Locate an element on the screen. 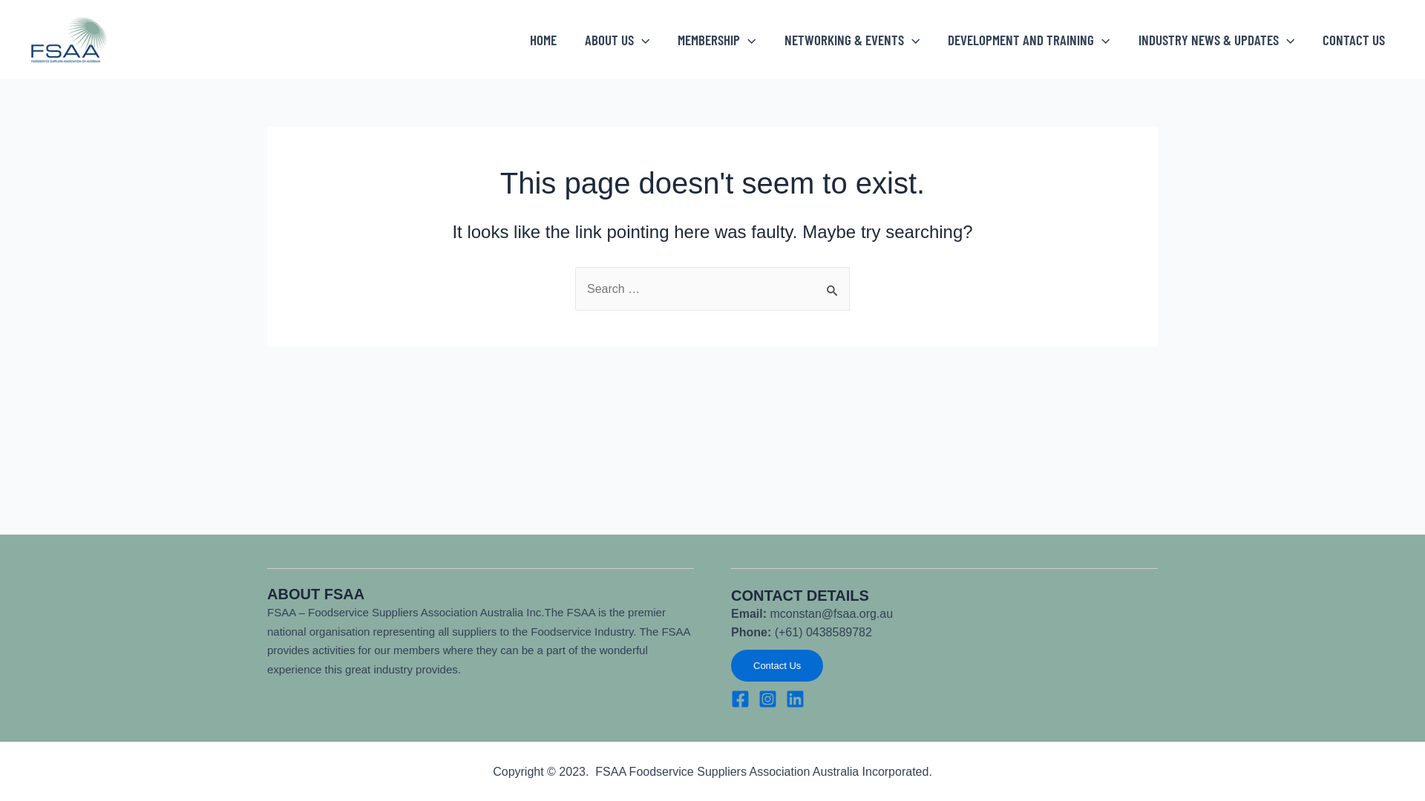 This screenshot has height=801, width=1425. ABOUT US is located at coordinates (617, 40).